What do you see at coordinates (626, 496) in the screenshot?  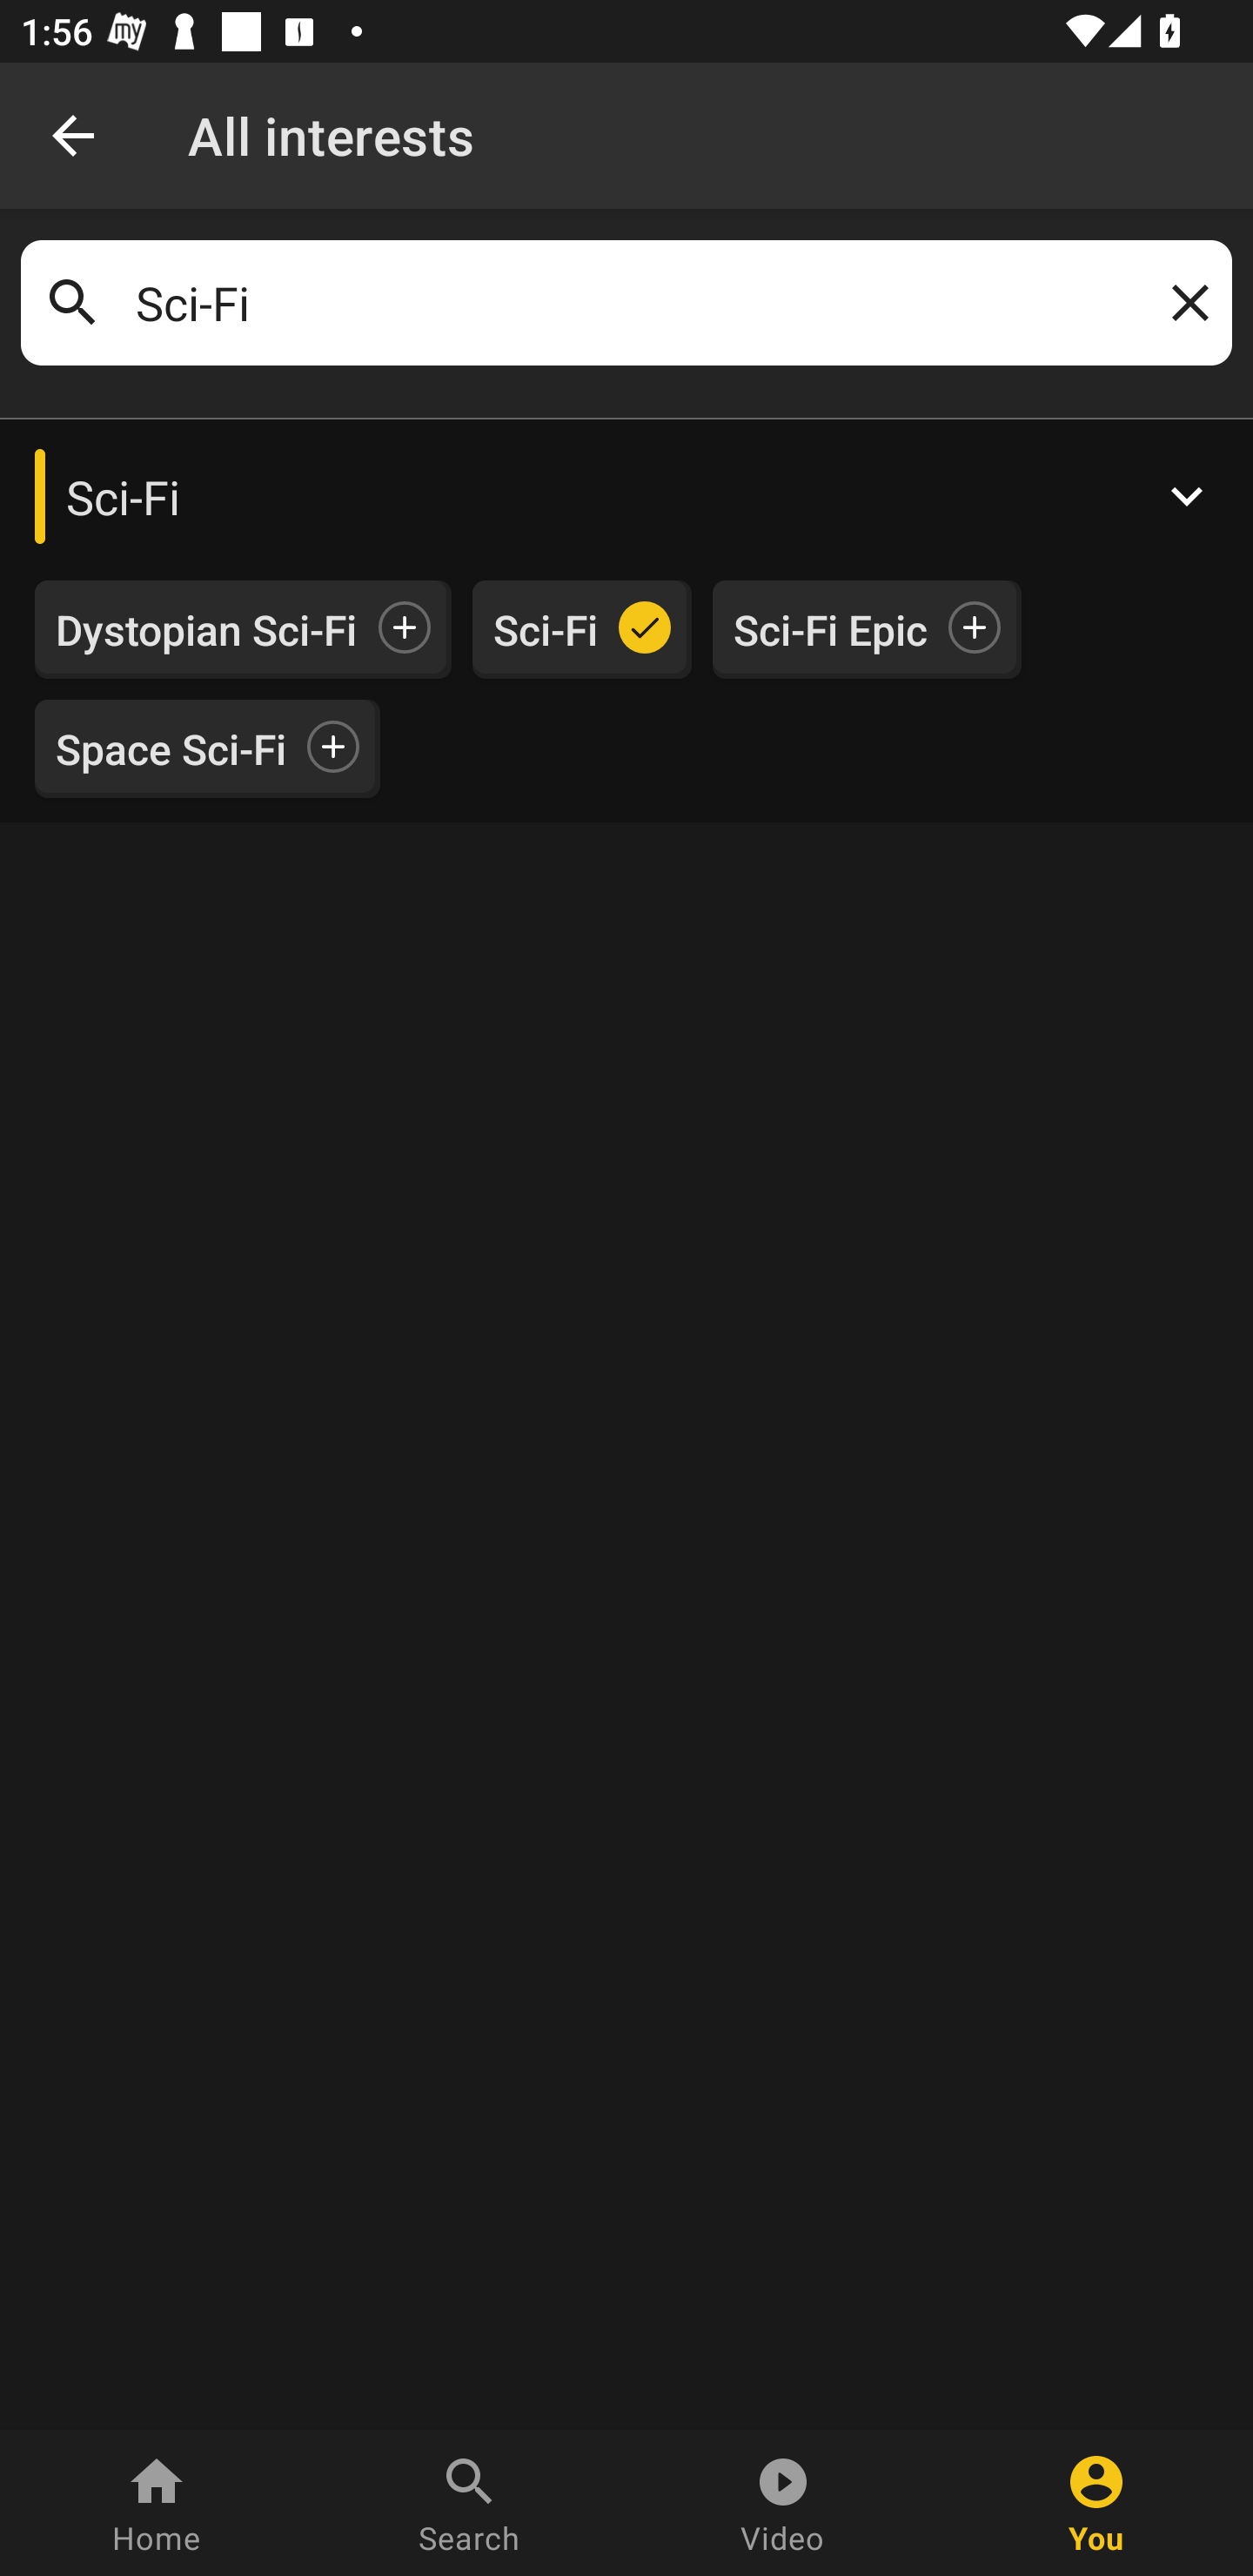 I see `Sci-Fi` at bounding box center [626, 496].